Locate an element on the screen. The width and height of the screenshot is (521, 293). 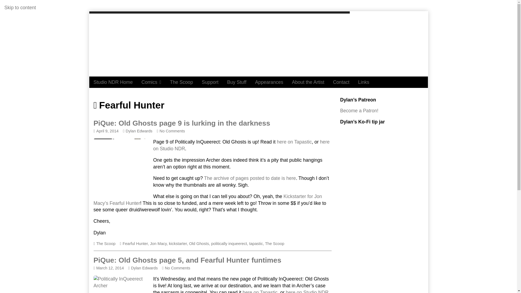
here on Tapastic is located at coordinates (294, 142).